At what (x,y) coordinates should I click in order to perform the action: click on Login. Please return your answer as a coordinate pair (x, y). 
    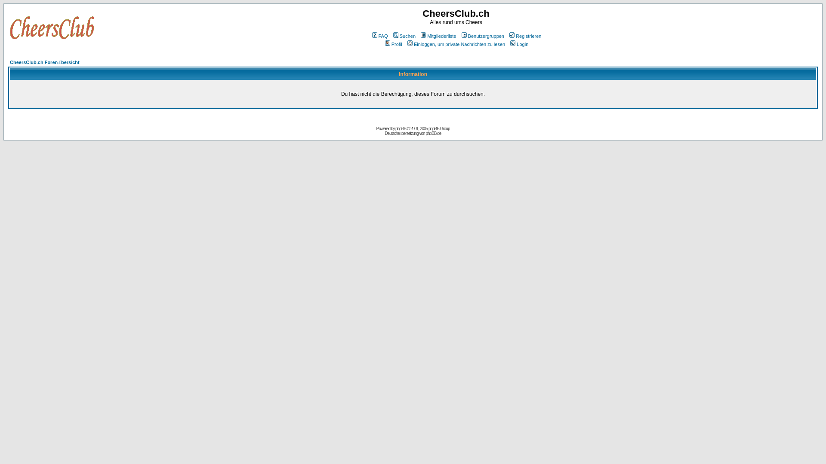
    Looking at the image, I should click on (519, 44).